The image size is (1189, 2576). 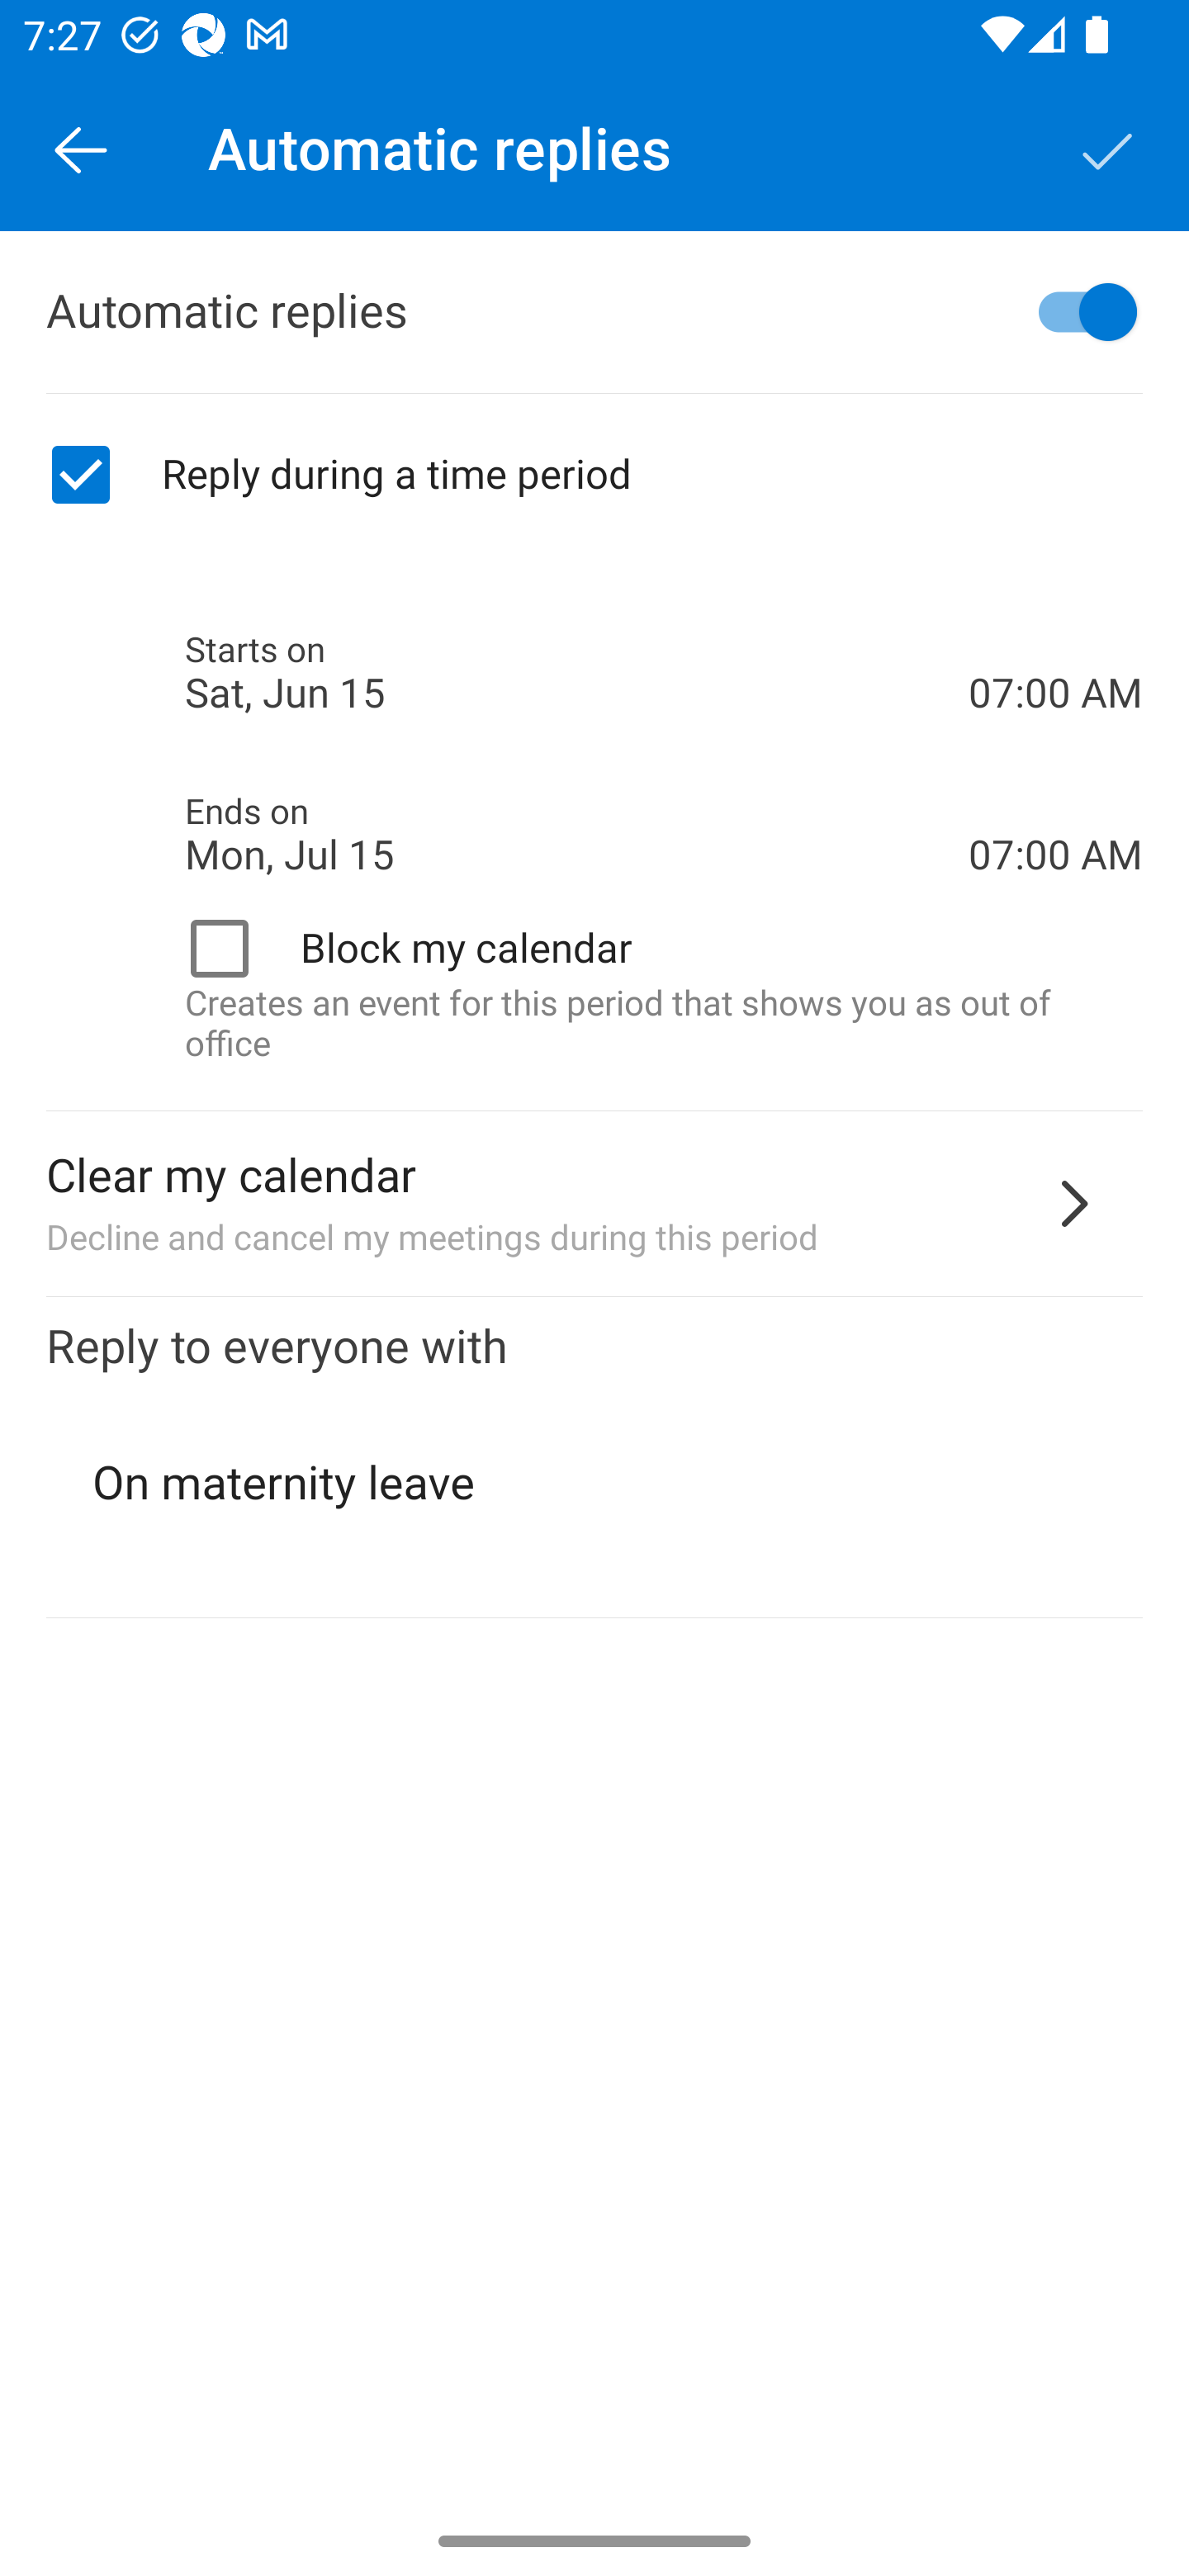 What do you see at coordinates (576, 674) in the screenshot?
I see `Starts on Sat, Jun 15` at bounding box center [576, 674].